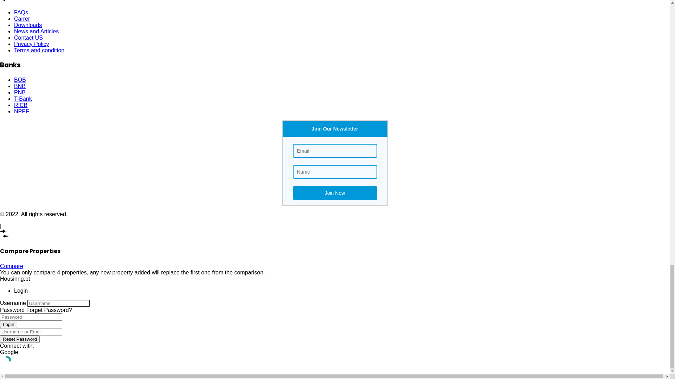 This screenshot has height=379, width=675. Describe the element at coordinates (38, 201) in the screenshot. I see `e-Genja` at that location.